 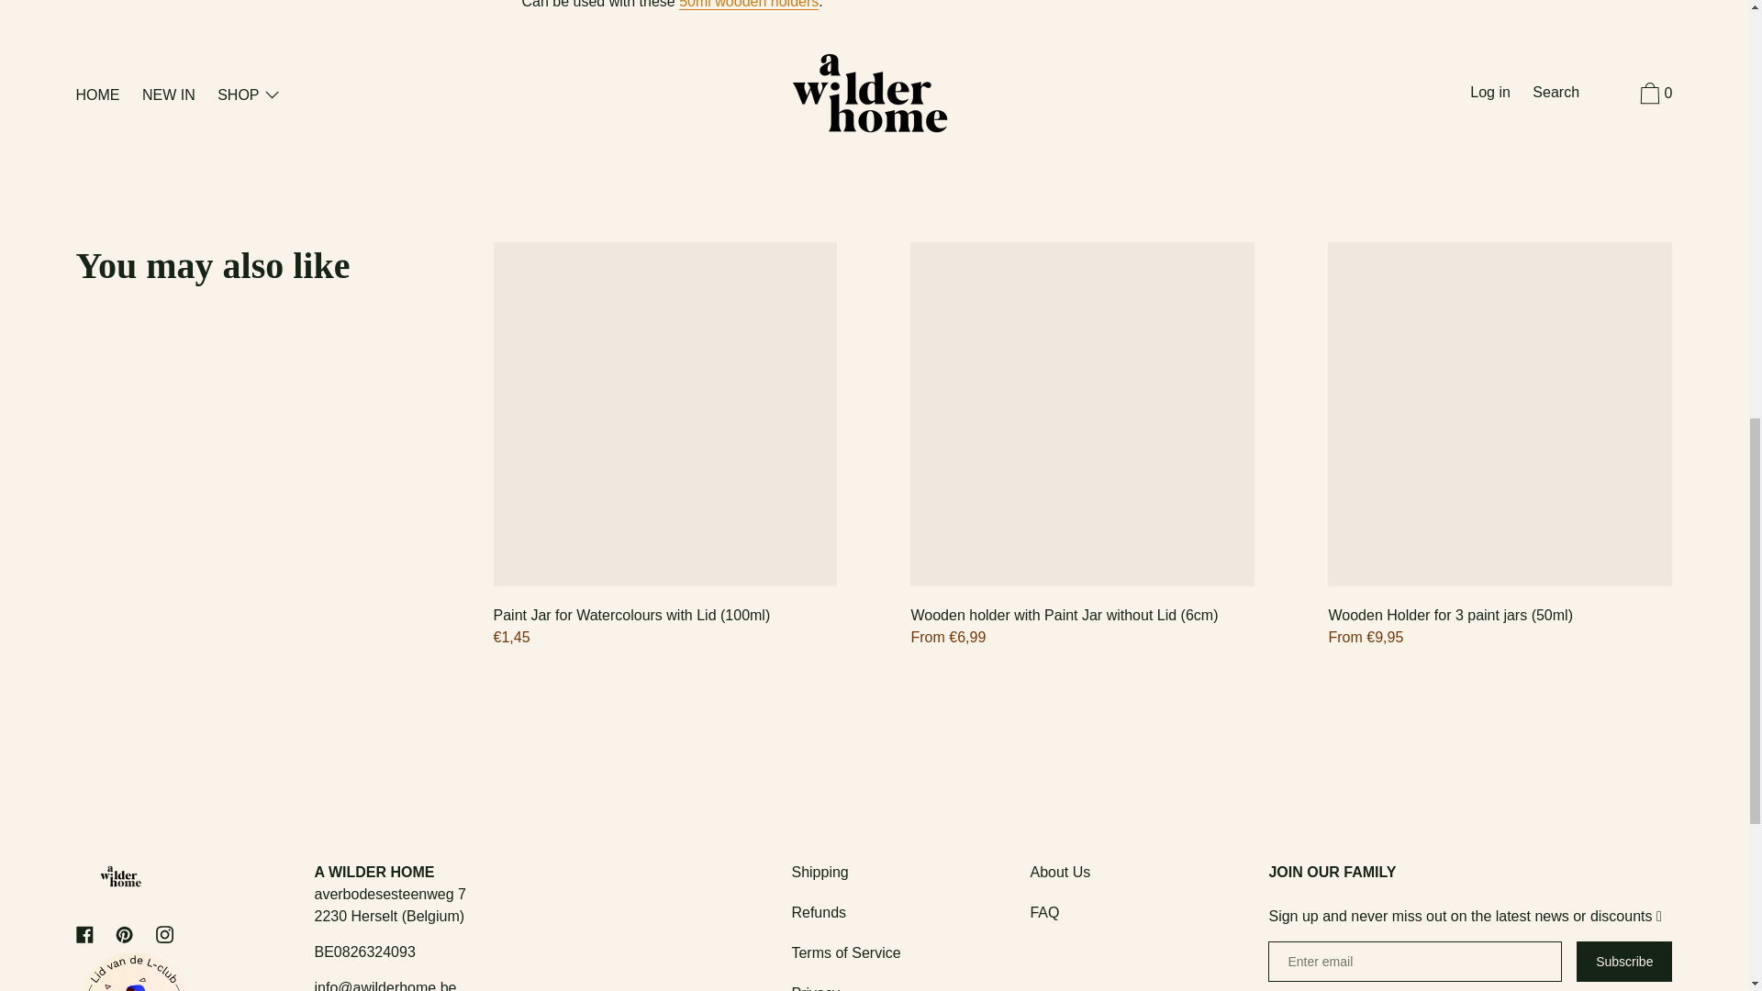 I want to click on A Wilder Home on Pinterest, so click(x=124, y=934).